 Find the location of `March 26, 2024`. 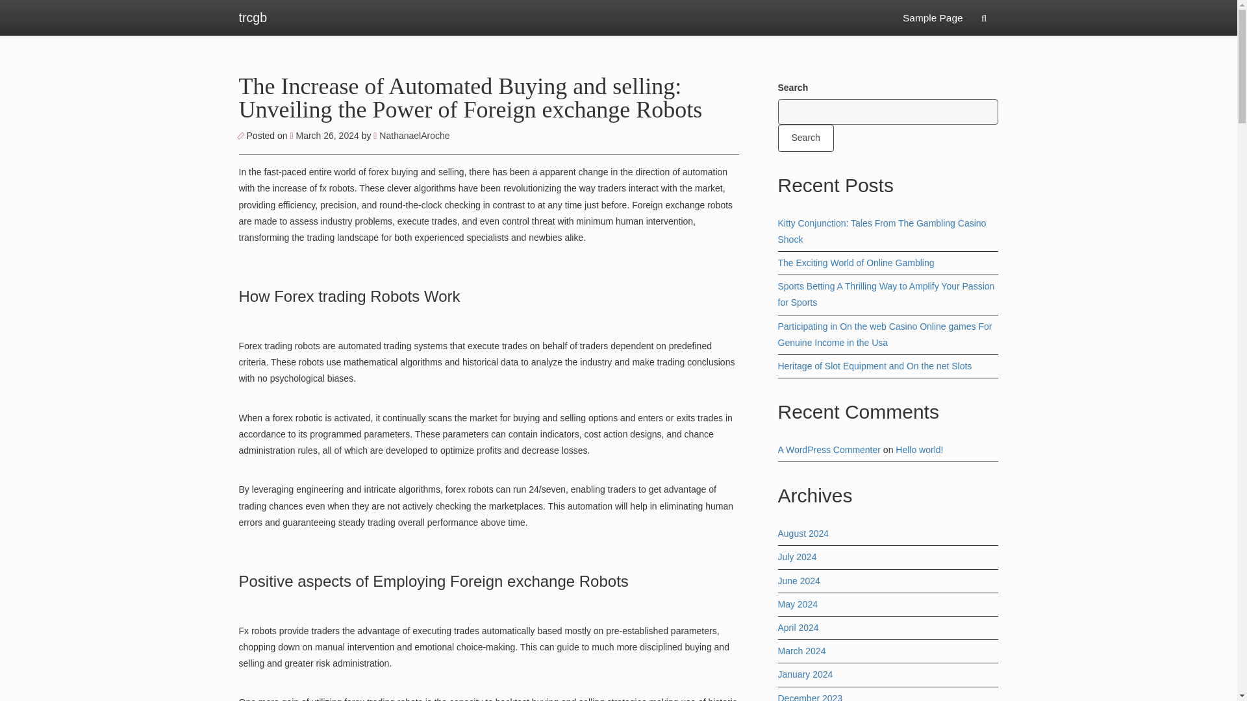

March 26, 2024 is located at coordinates (325, 135).